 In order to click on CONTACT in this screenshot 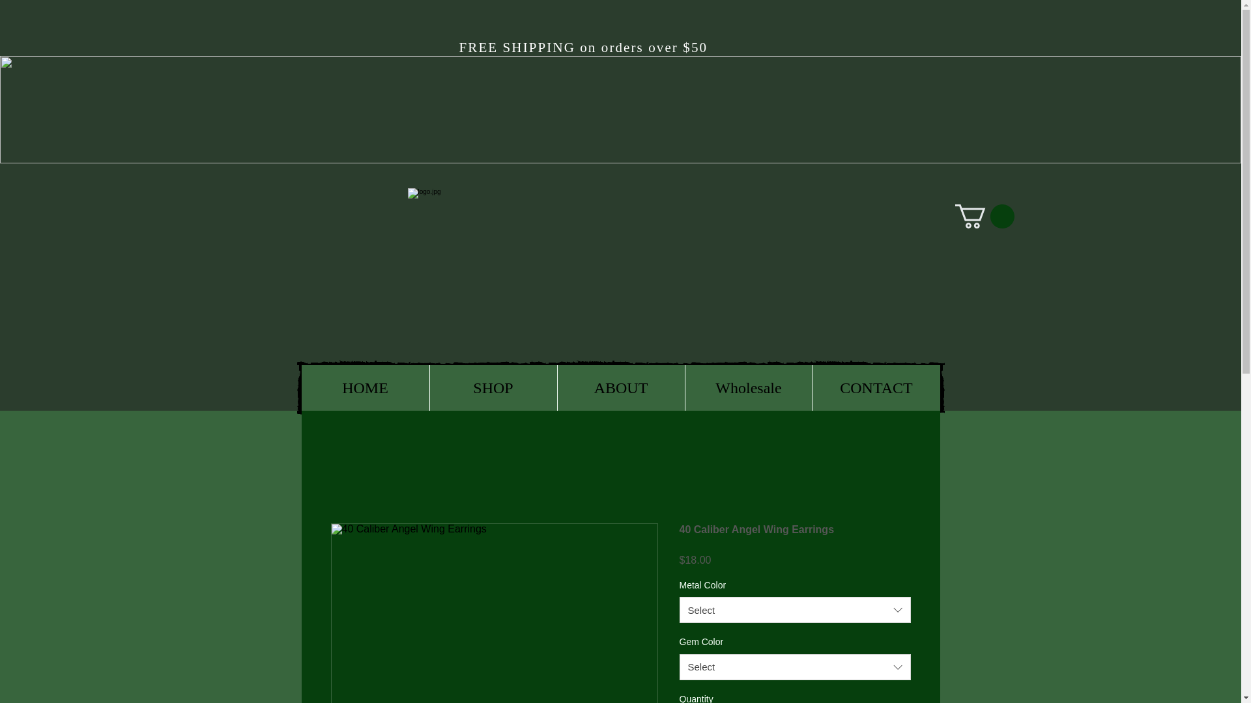, I will do `click(876, 387)`.